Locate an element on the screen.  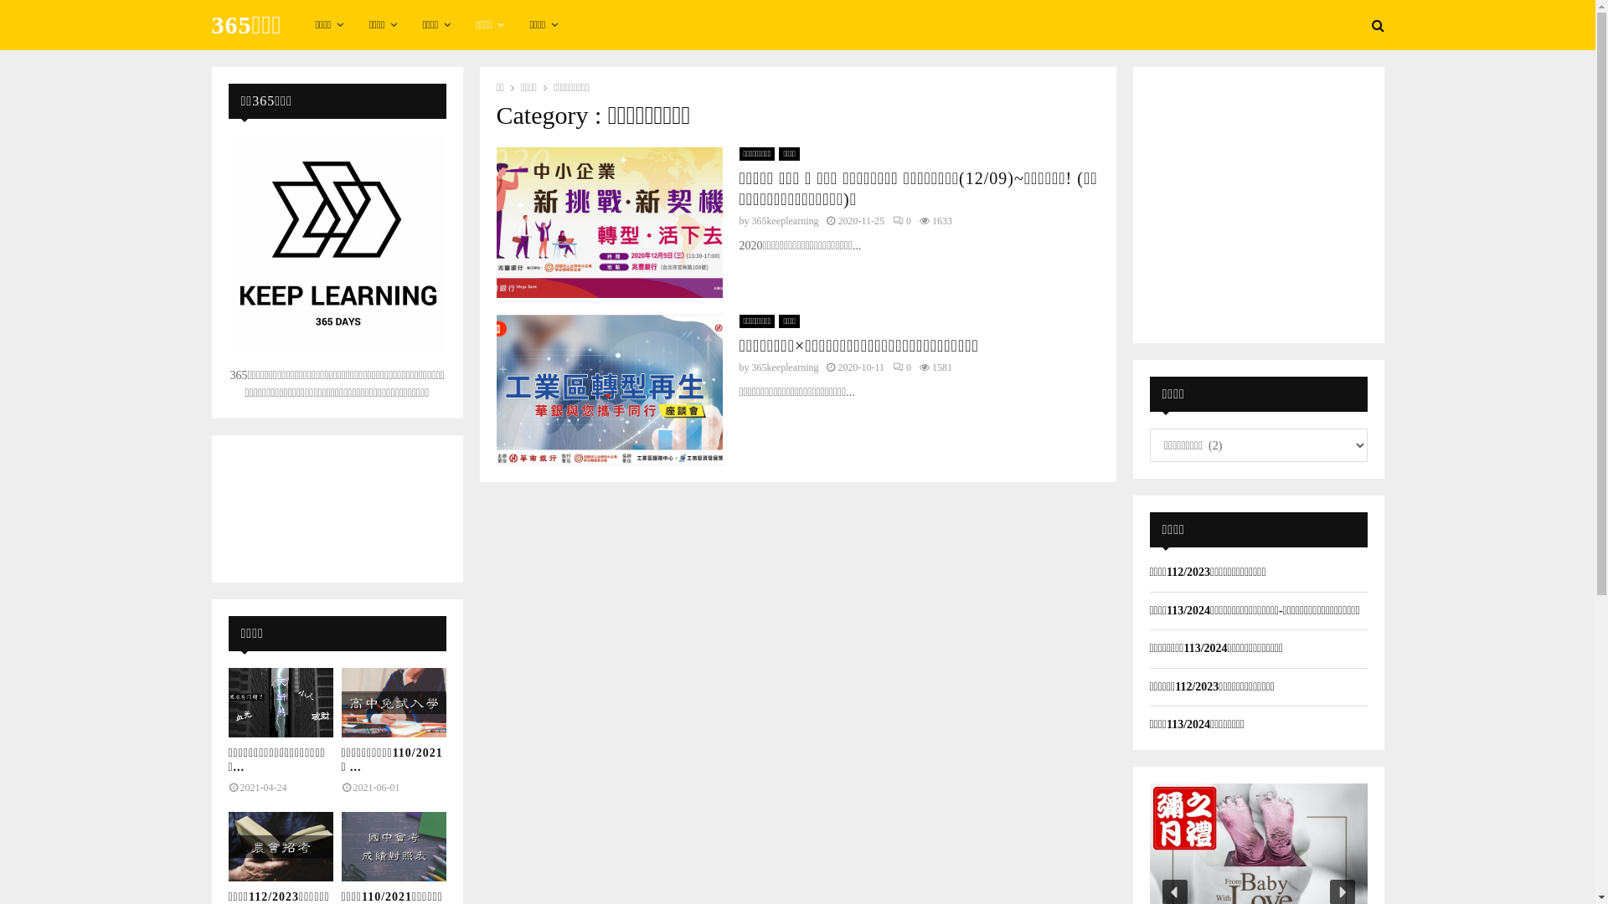
365keeplearning is located at coordinates (786, 221).